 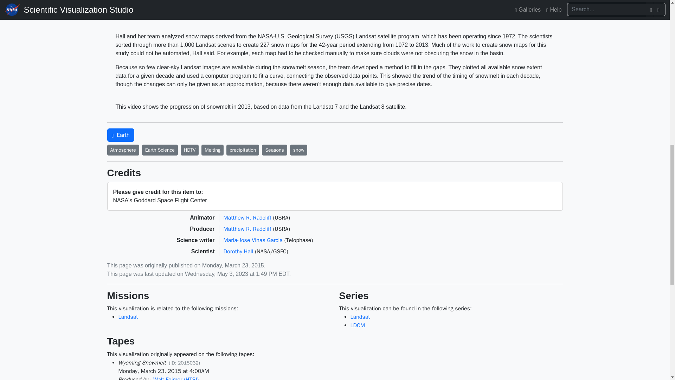 What do you see at coordinates (189, 150) in the screenshot?
I see `HDTV` at bounding box center [189, 150].